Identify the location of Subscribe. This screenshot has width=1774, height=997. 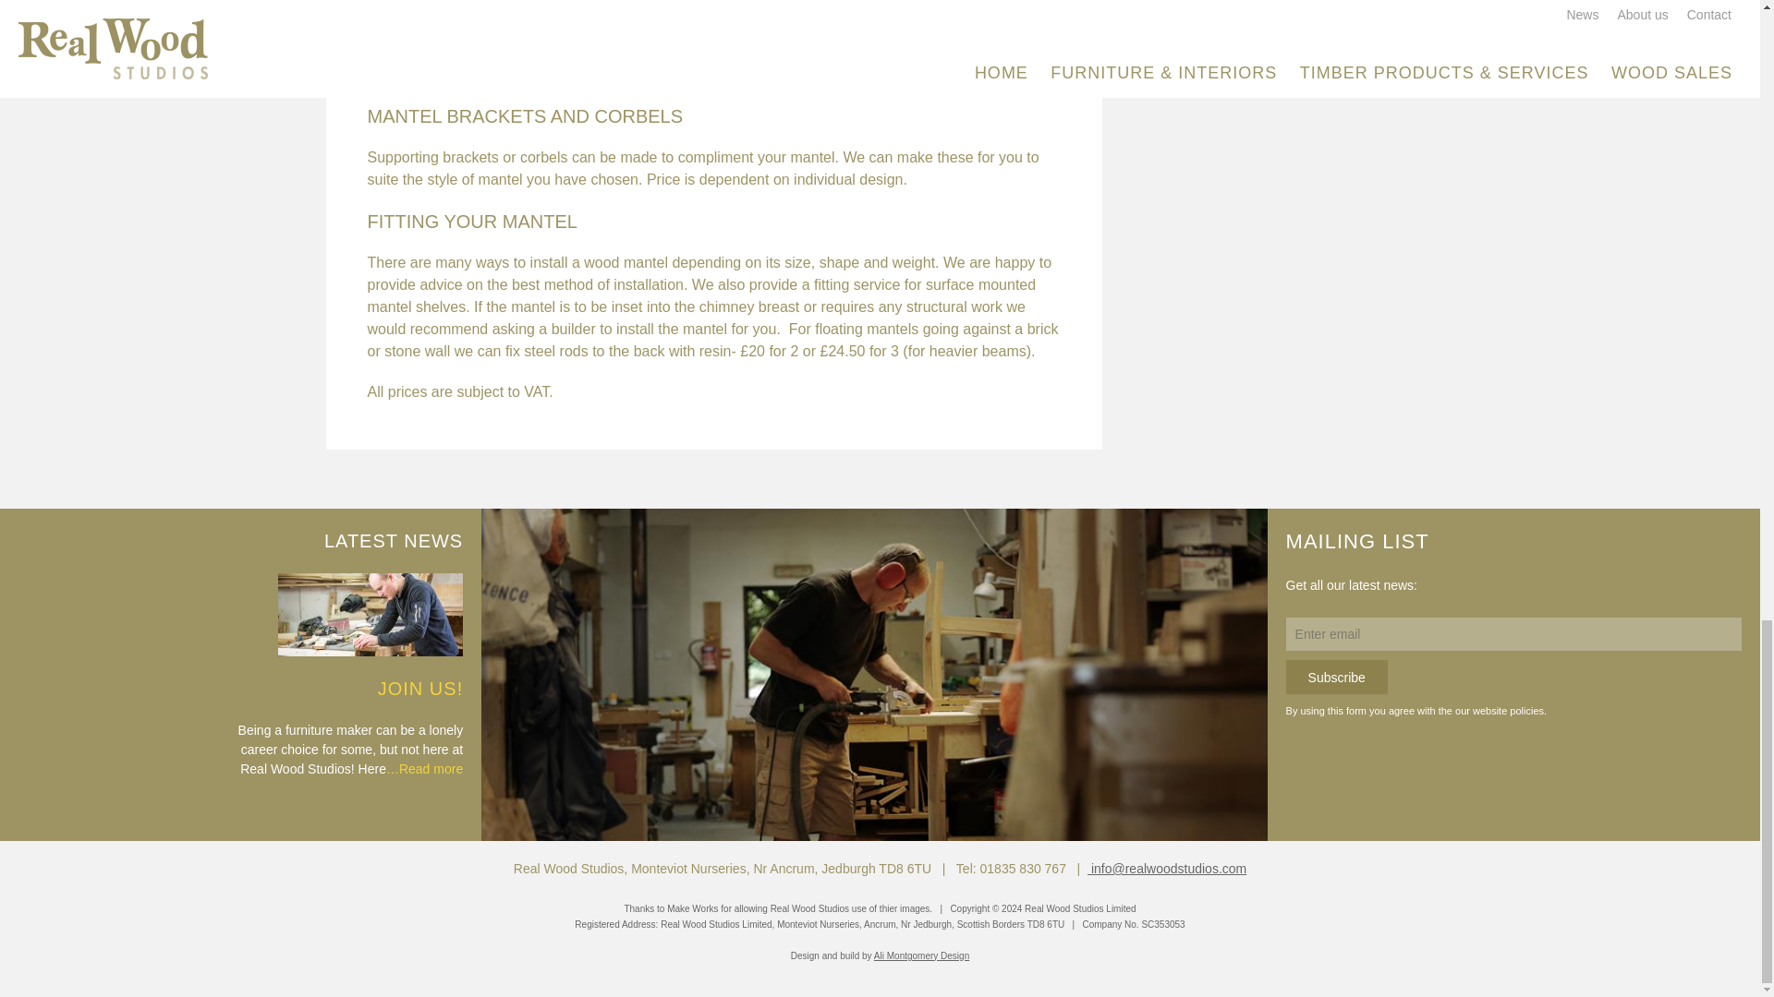
(1336, 676).